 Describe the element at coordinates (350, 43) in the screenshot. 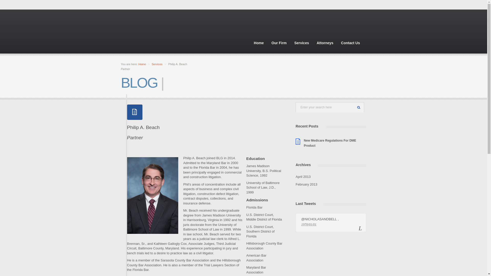

I see `Contact Us` at that location.